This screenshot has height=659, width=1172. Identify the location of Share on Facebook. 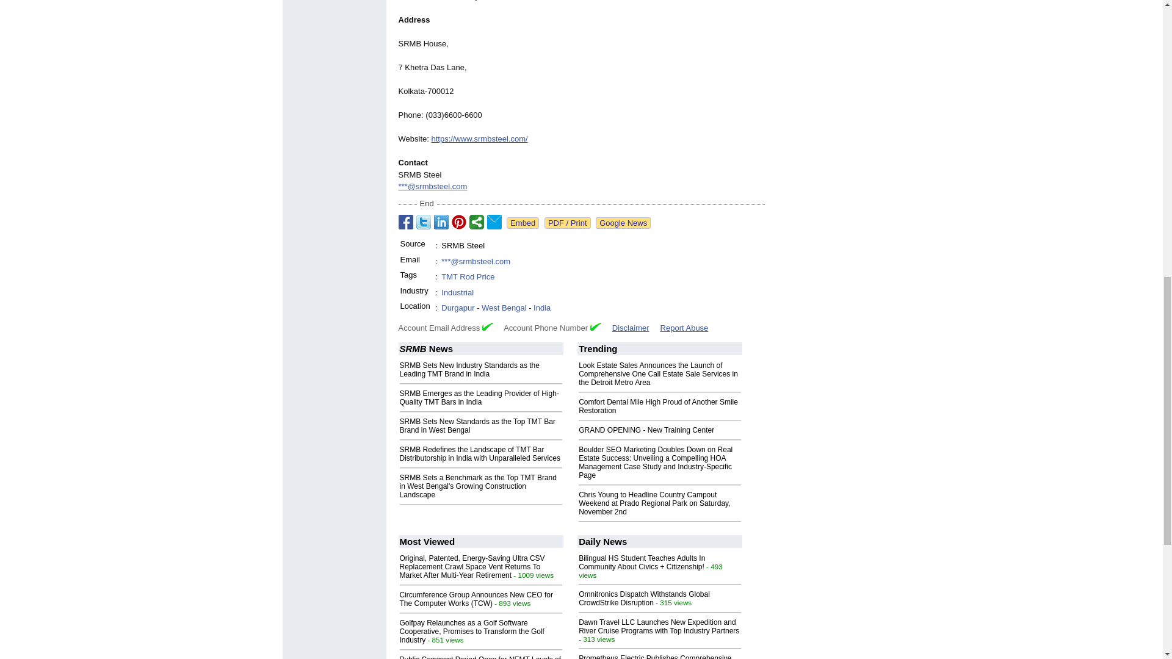
(405, 222).